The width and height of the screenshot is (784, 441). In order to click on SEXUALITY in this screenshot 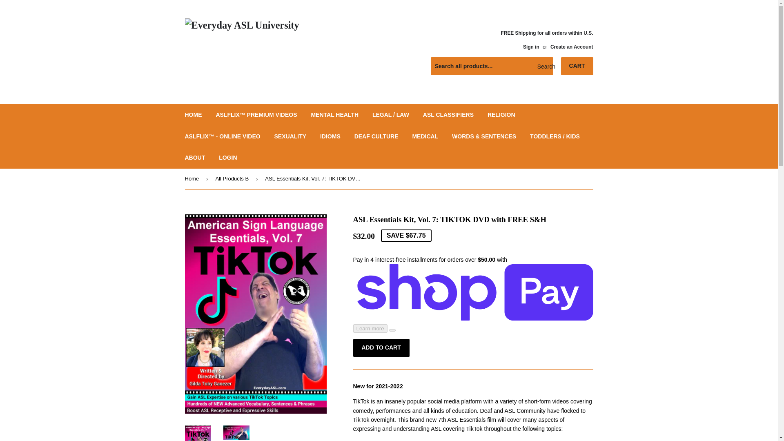, I will do `click(290, 136)`.